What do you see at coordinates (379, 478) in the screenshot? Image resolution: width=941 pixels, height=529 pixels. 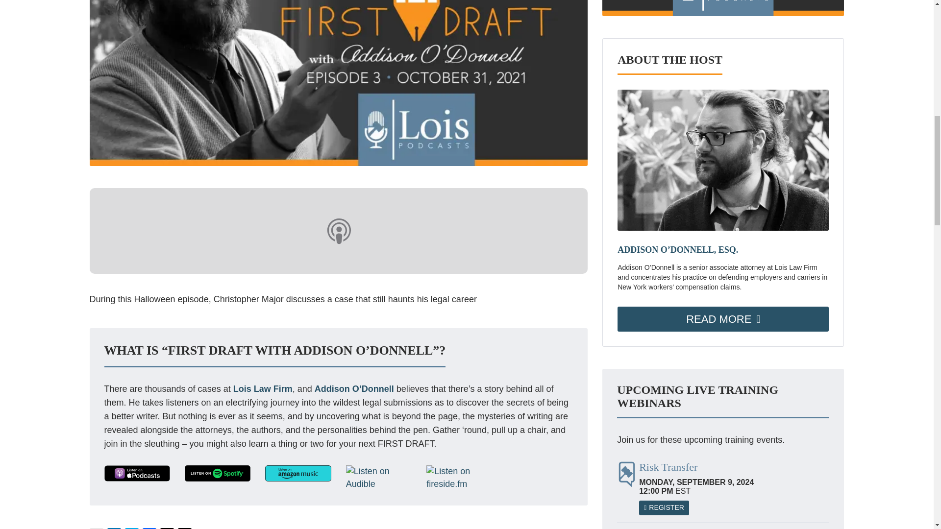 I see `Listen on Audible` at bounding box center [379, 478].